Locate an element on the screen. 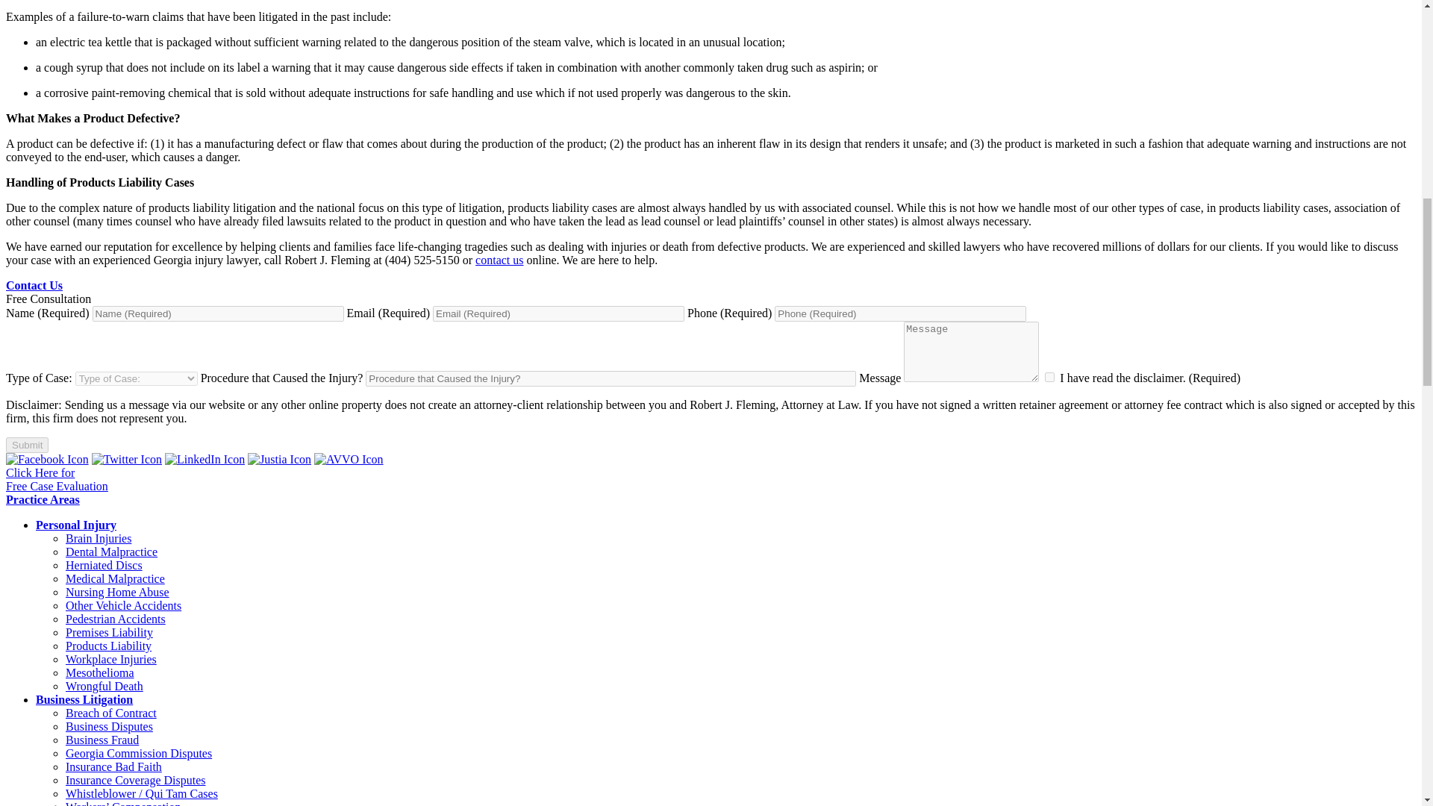 The height and width of the screenshot is (806, 1433). AVVO is located at coordinates (76, 525).